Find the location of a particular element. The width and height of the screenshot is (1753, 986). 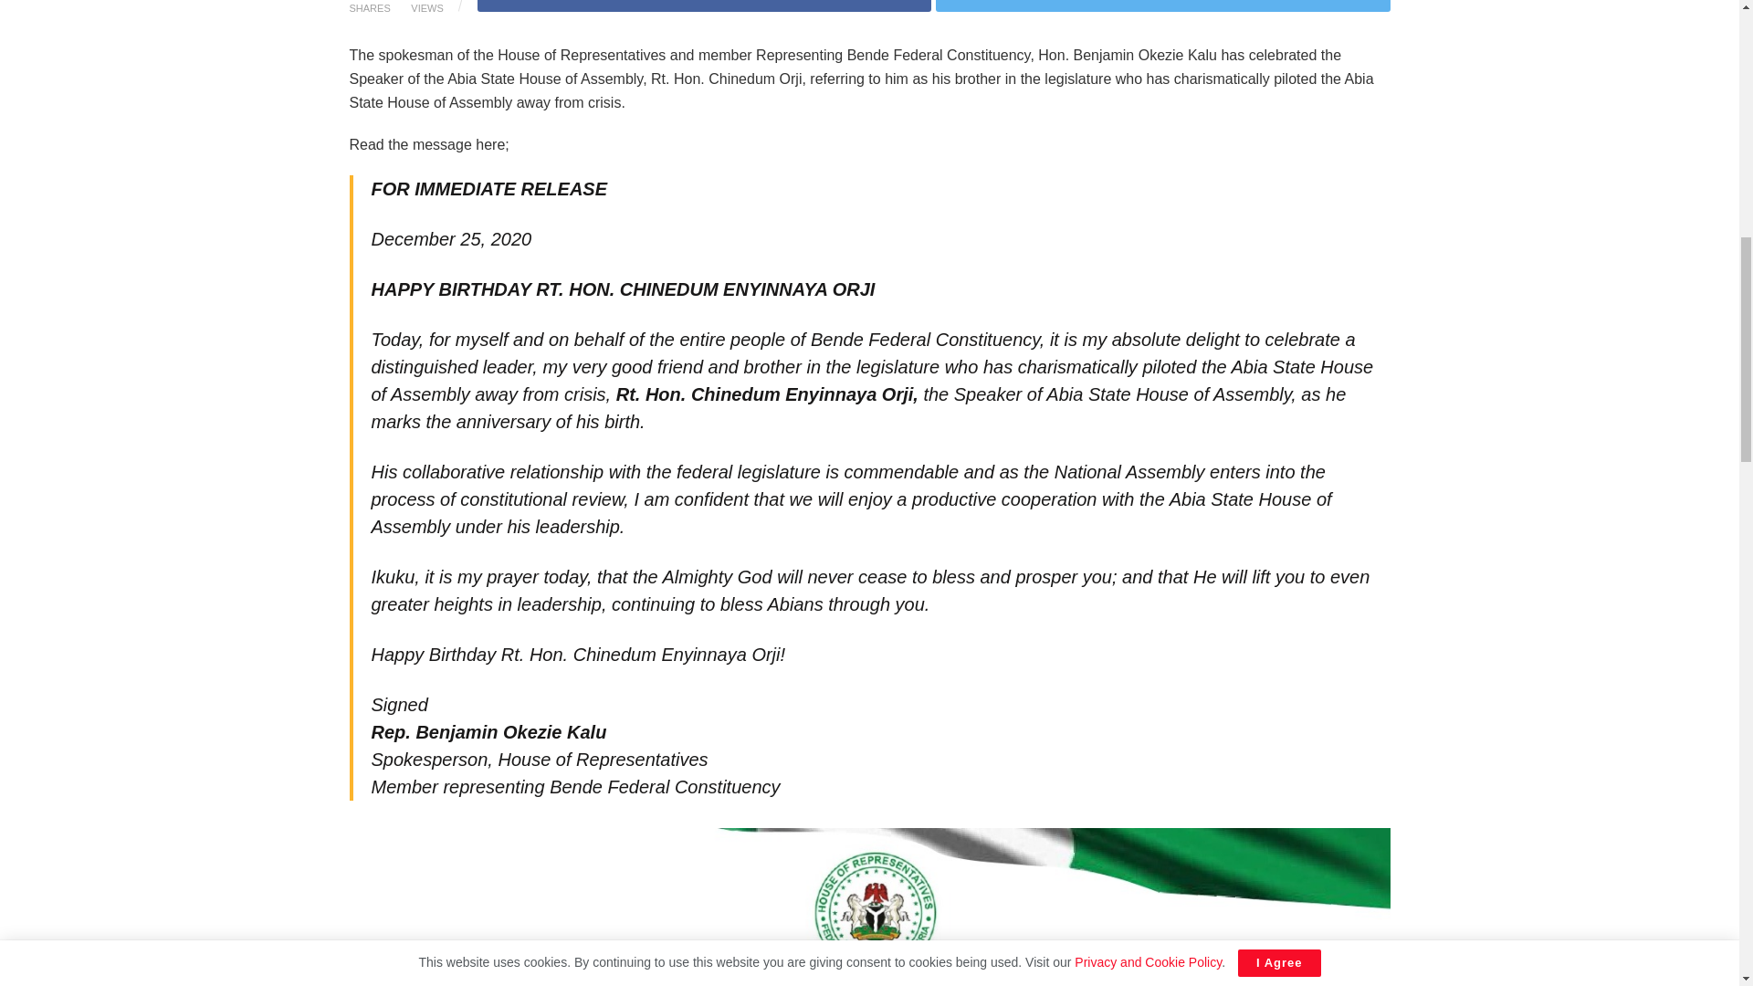

Share on Facebook is located at coordinates (703, 5).